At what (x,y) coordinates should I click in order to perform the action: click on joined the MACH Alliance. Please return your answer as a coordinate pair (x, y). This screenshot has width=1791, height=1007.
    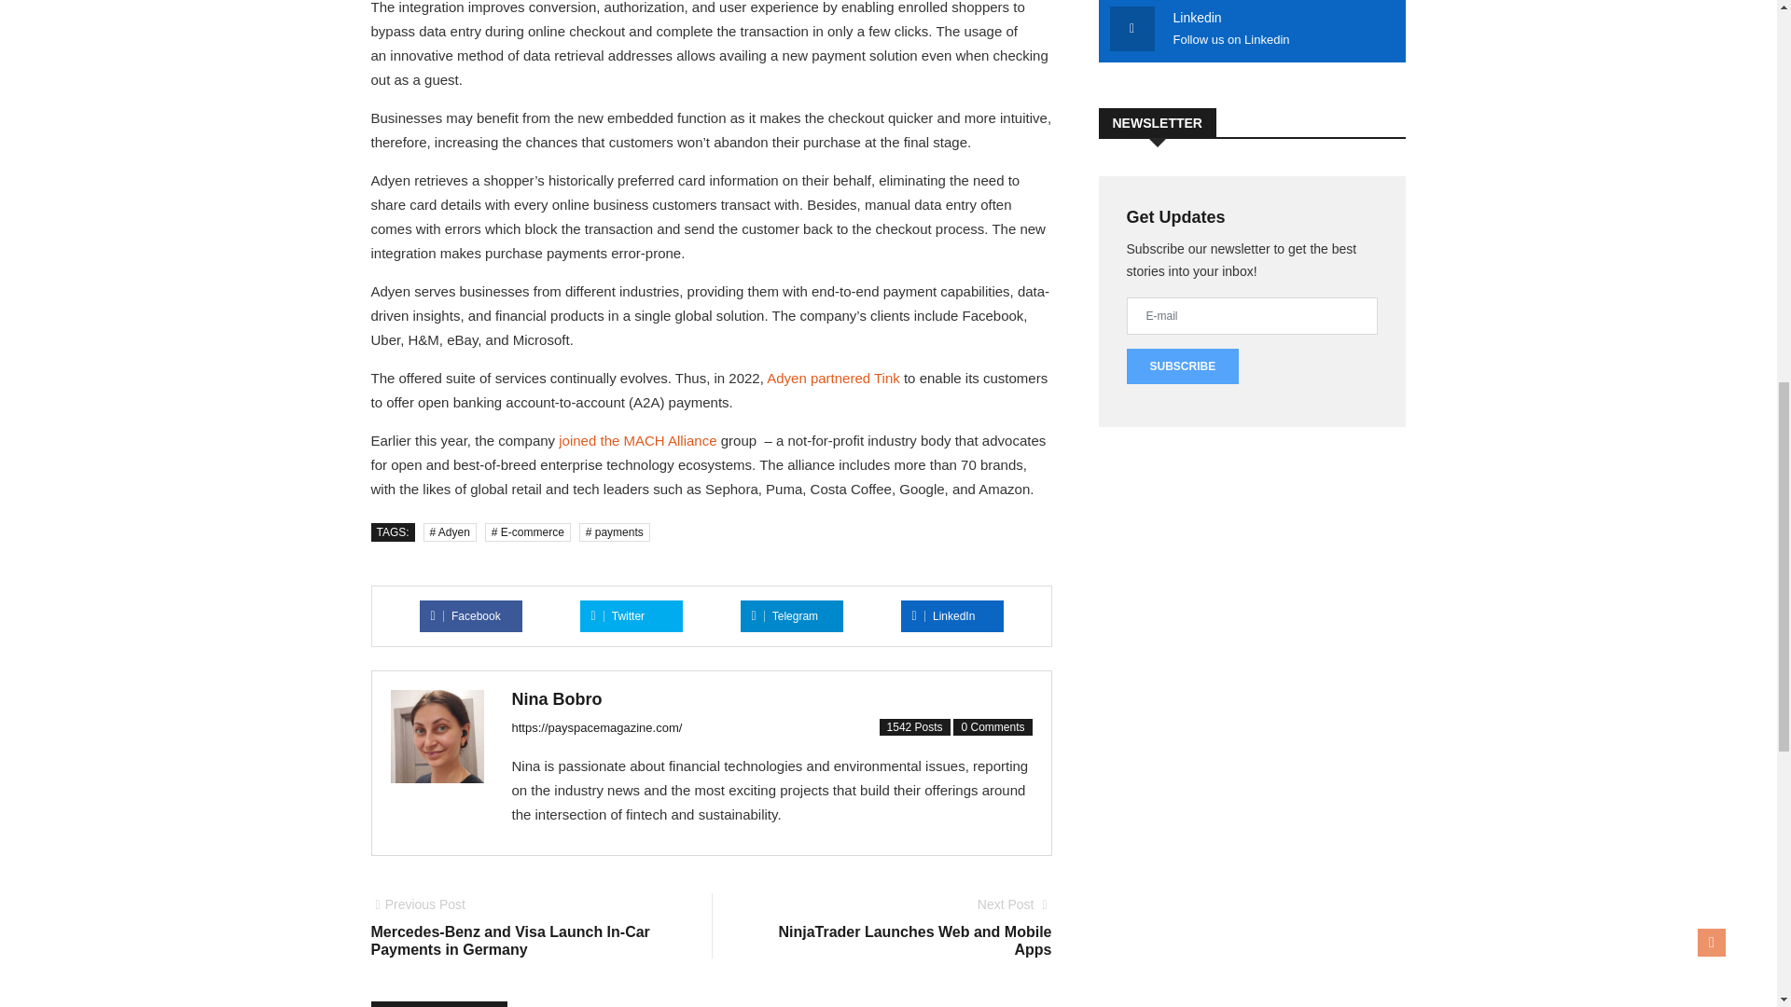
    Looking at the image, I should click on (466, 616).